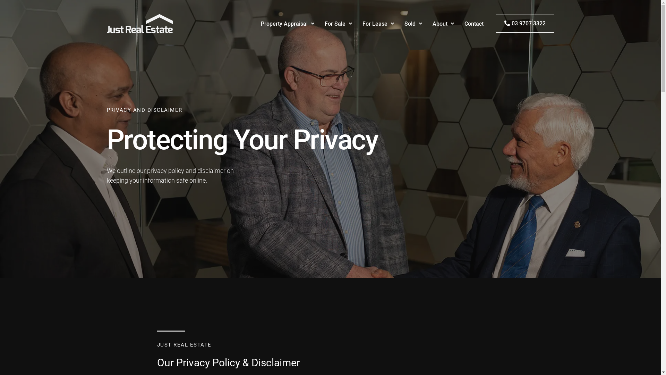 The height and width of the screenshot is (375, 666). Describe the element at coordinates (378, 24) in the screenshot. I see `For Lease` at that location.